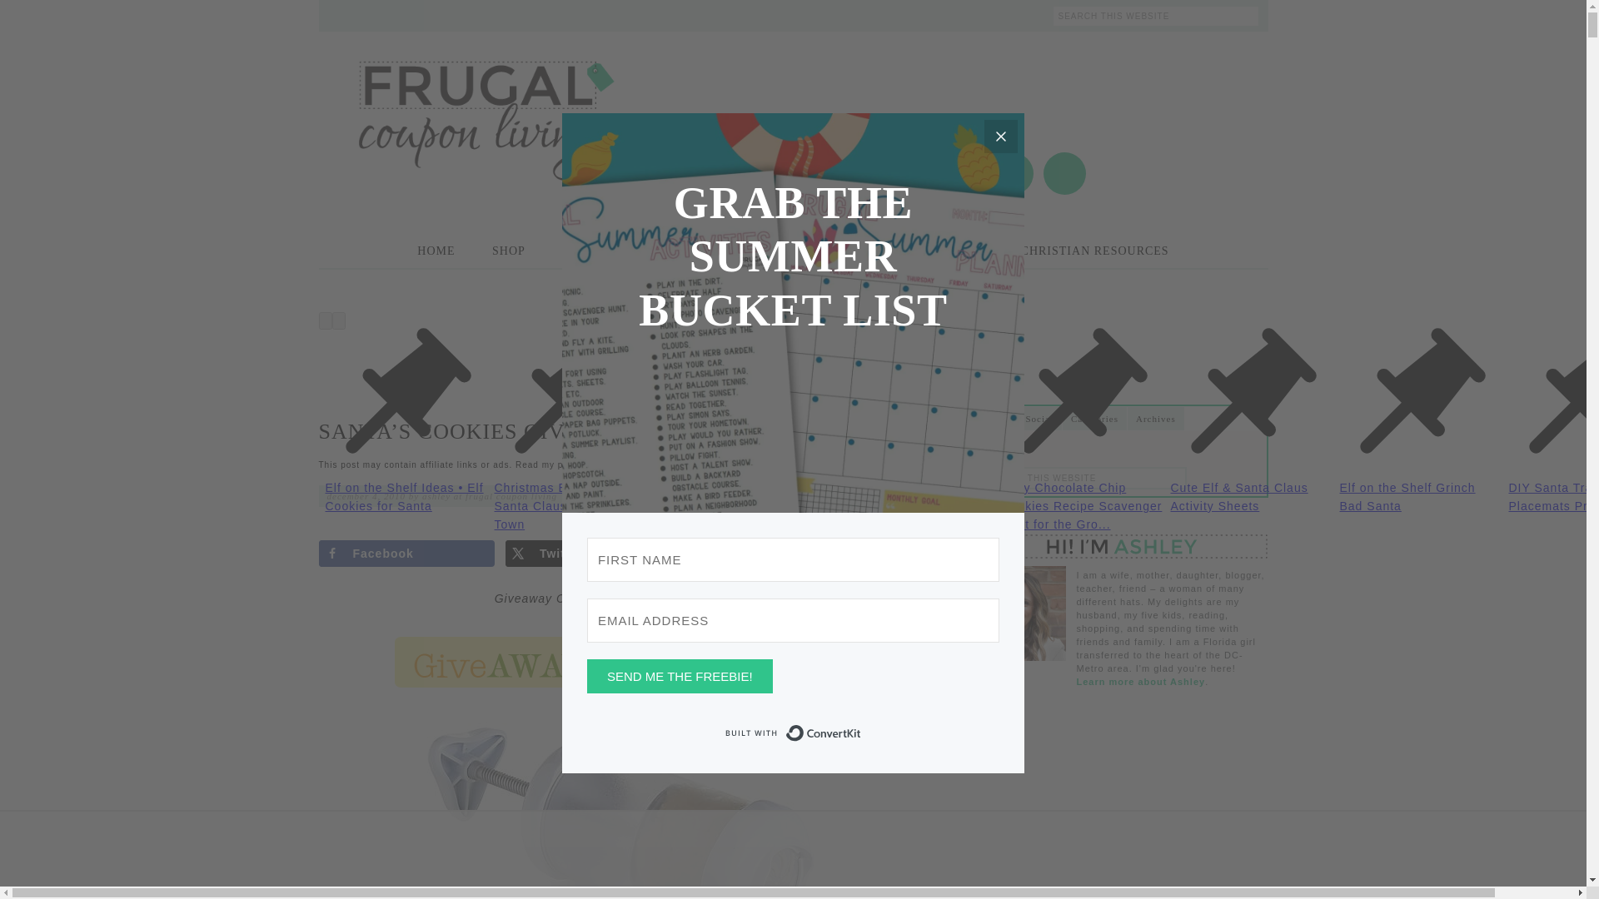 This screenshot has width=1599, height=899. What do you see at coordinates (780, 250) in the screenshot?
I see `PARTY` at bounding box center [780, 250].